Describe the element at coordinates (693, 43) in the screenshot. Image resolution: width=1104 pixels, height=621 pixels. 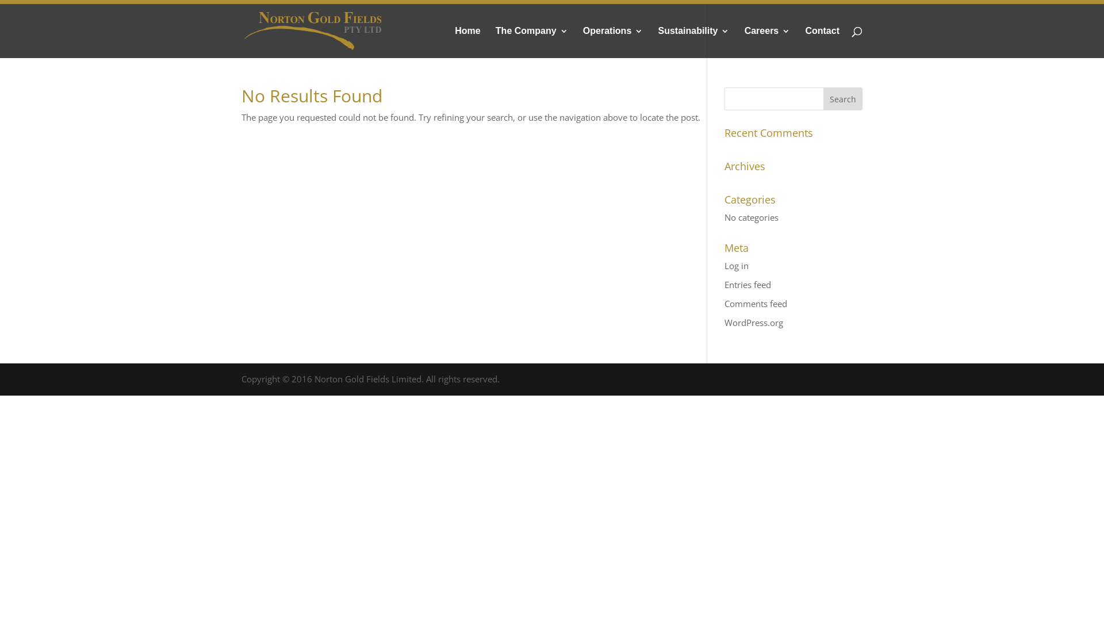
I see `Sustainability` at that location.